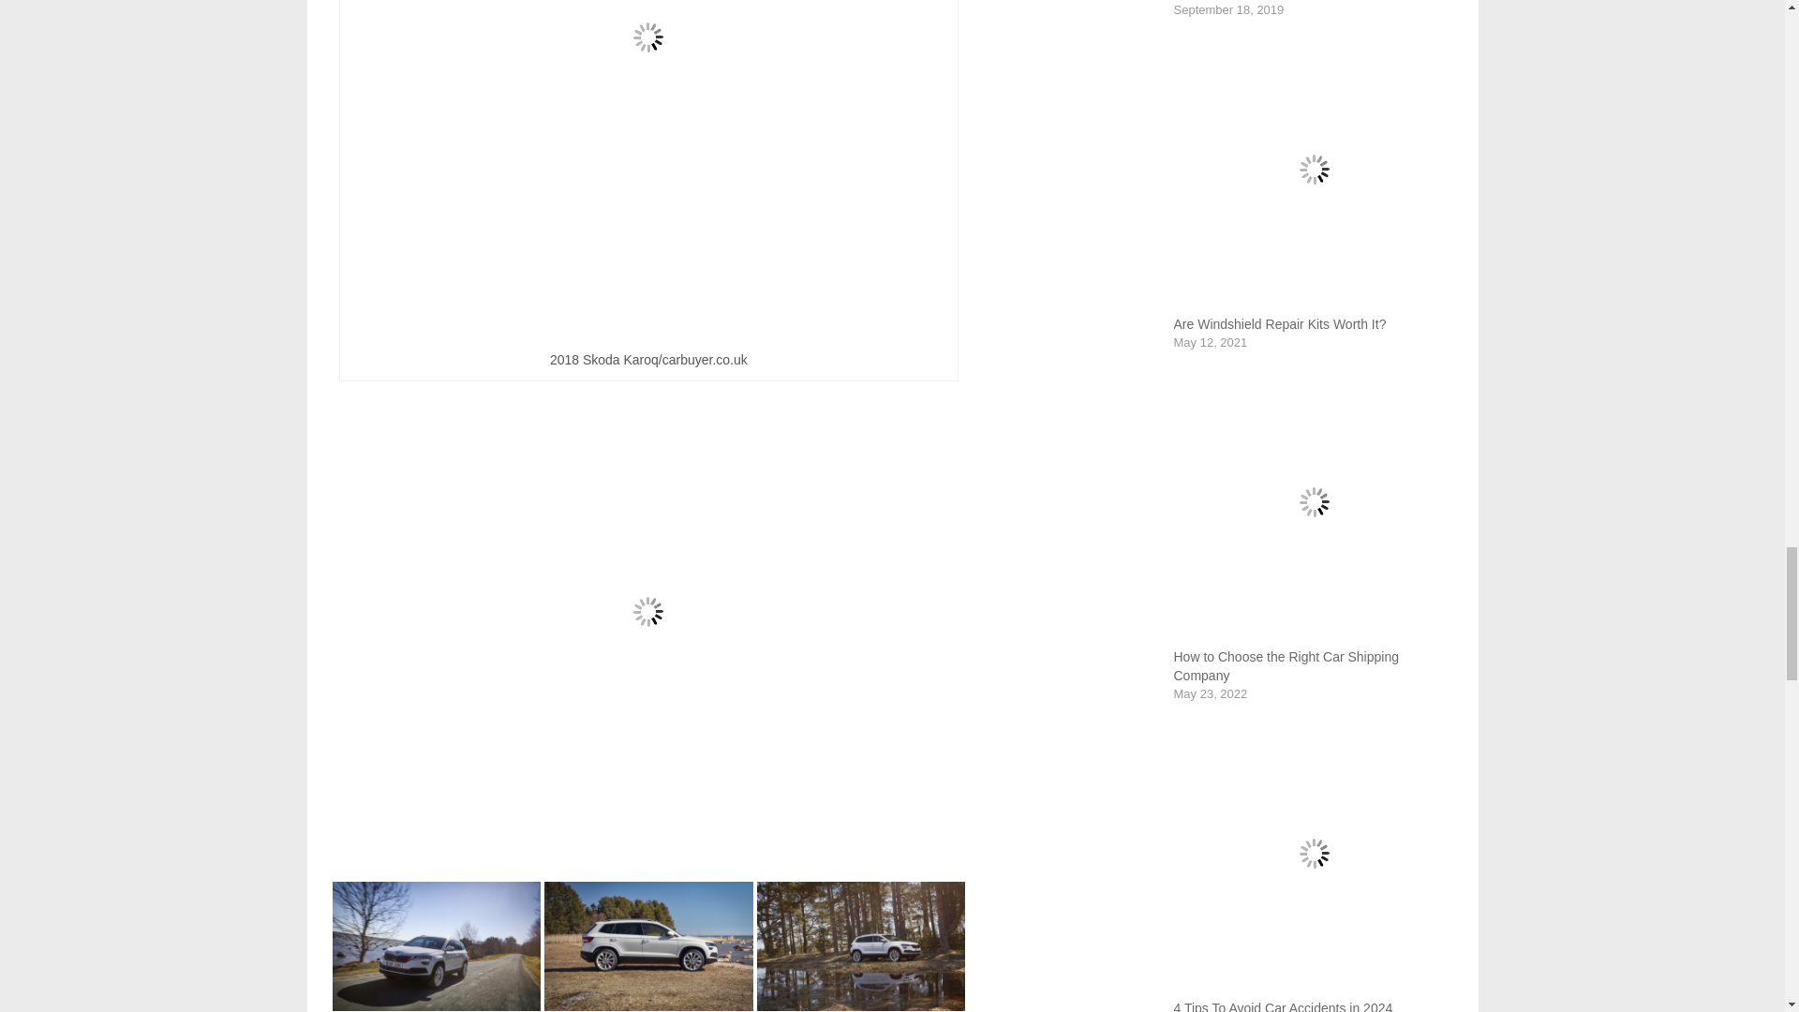 Image resolution: width=1799 pixels, height=1012 pixels. What do you see at coordinates (648, 945) in the screenshot?
I see `2018 Skoda Karoq 2` at bounding box center [648, 945].